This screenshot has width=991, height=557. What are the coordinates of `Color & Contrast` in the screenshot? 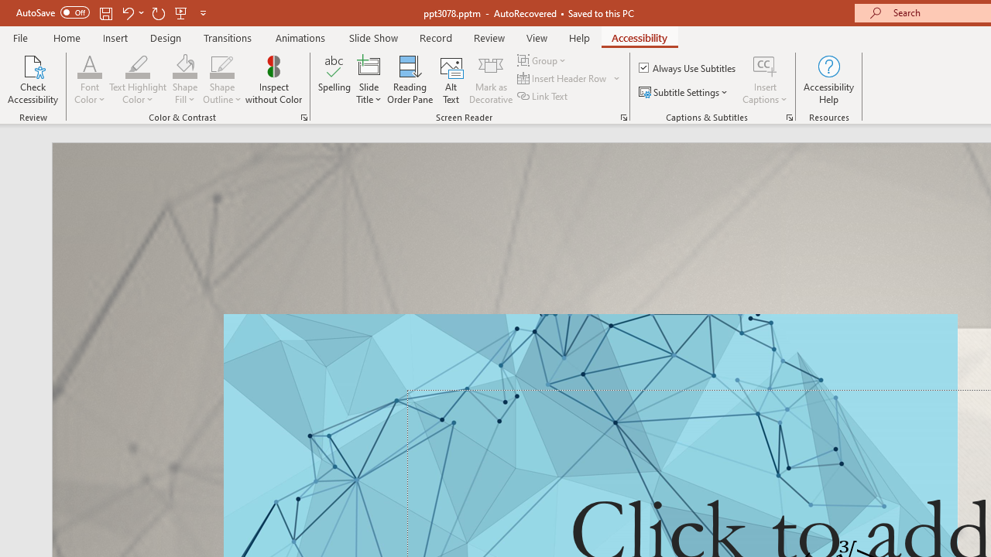 It's located at (303, 118).